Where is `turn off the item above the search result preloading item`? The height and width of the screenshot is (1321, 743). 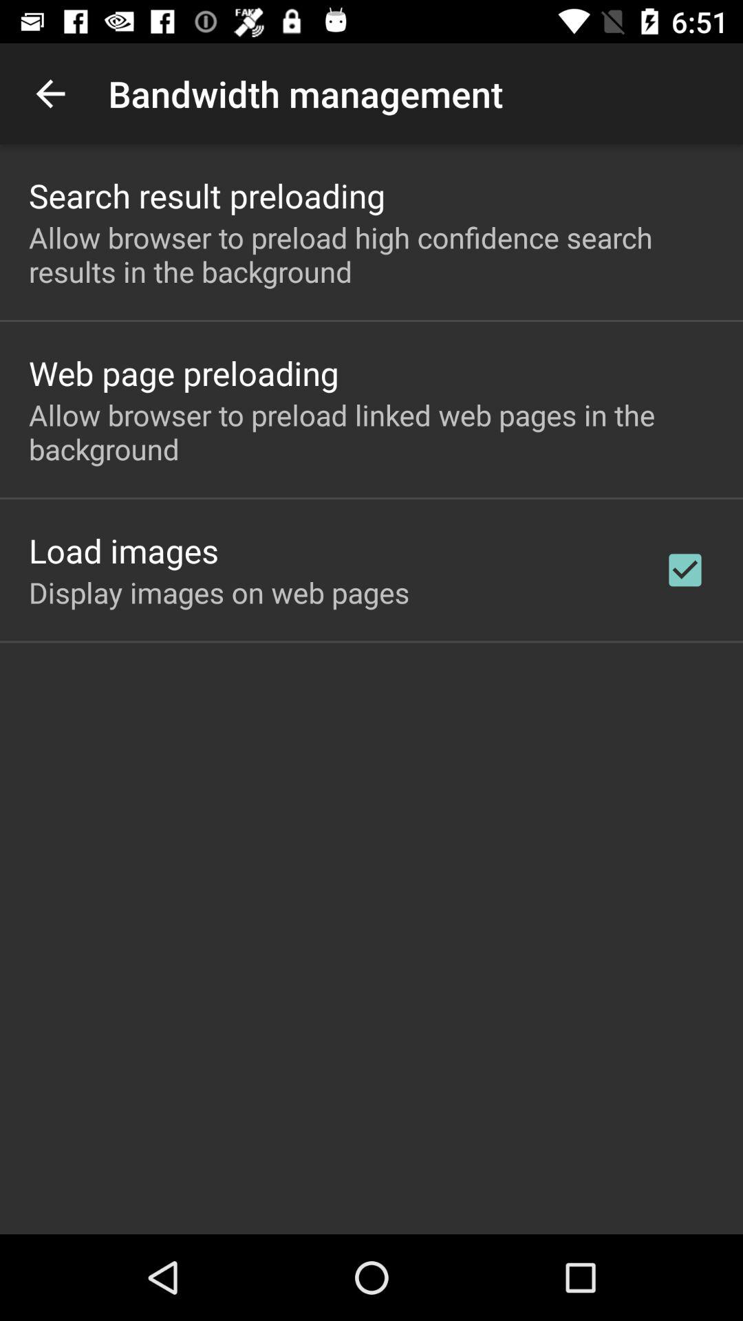 turn off the item above the search result preloading item is located at coordinates (50, 94).